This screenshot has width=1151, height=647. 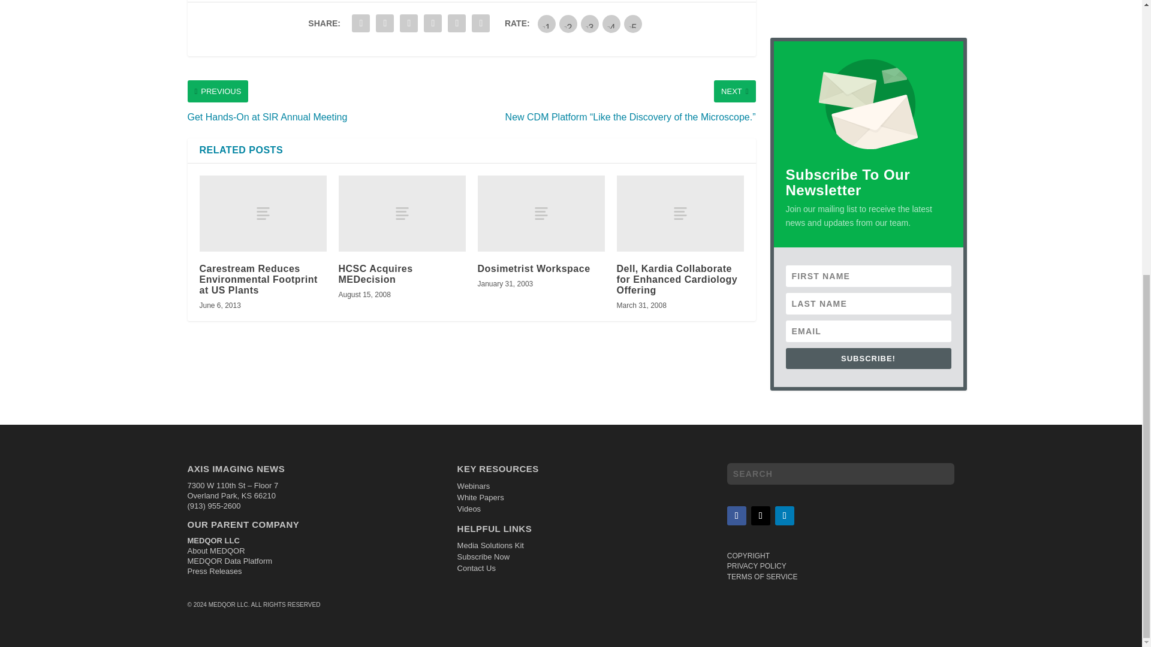 What do you see at coordinates (409, 23) in the screenshot?
I see `Share "Nil Viewers Offer RESTful Integration" via LinkedIn` at bounding box center [409, 23].